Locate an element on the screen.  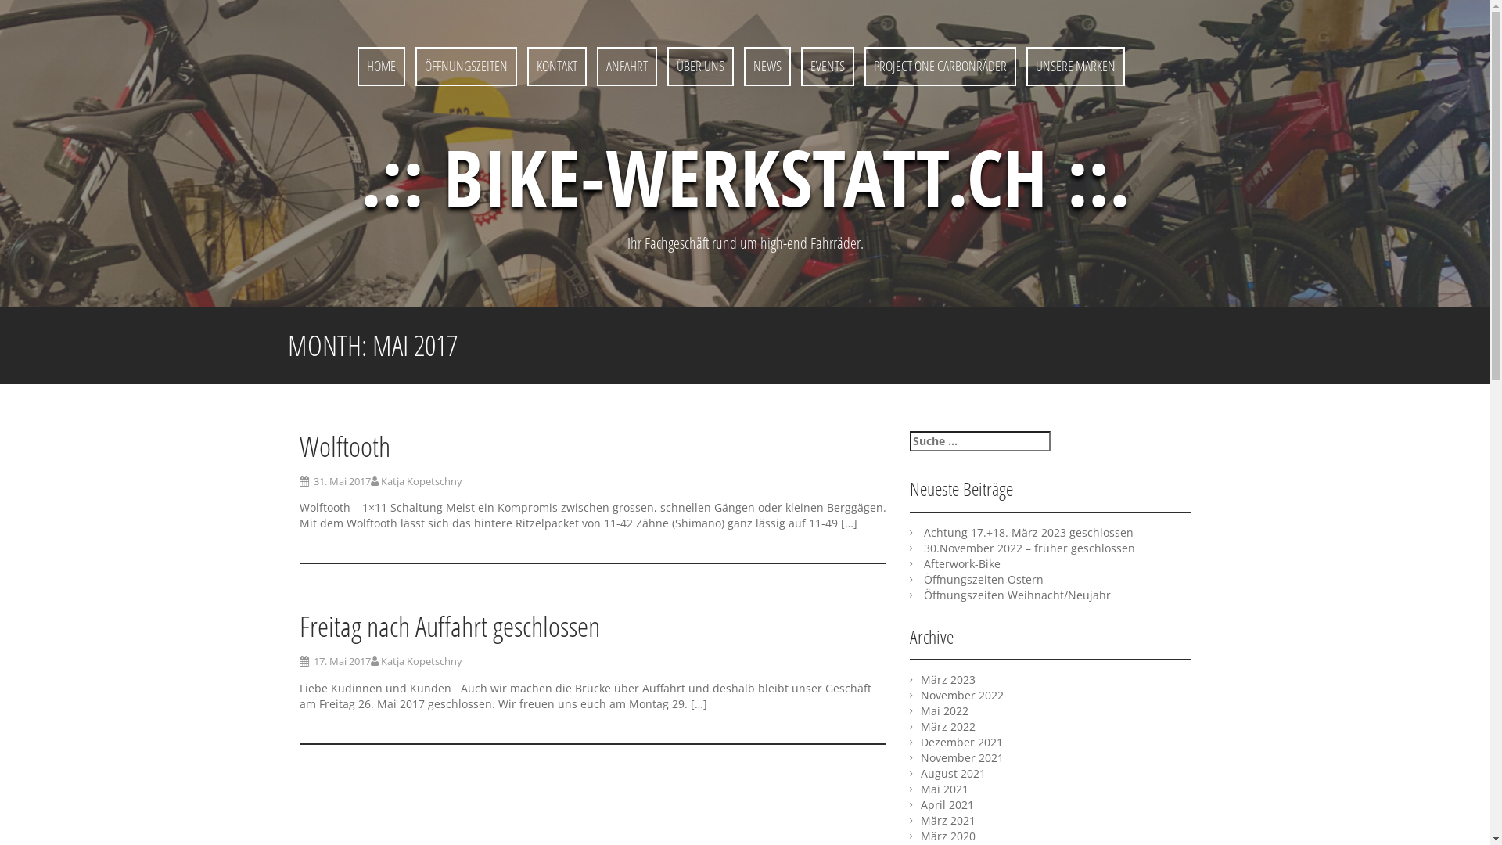
Katja Kopetschny is located at coordinates (421, 480).